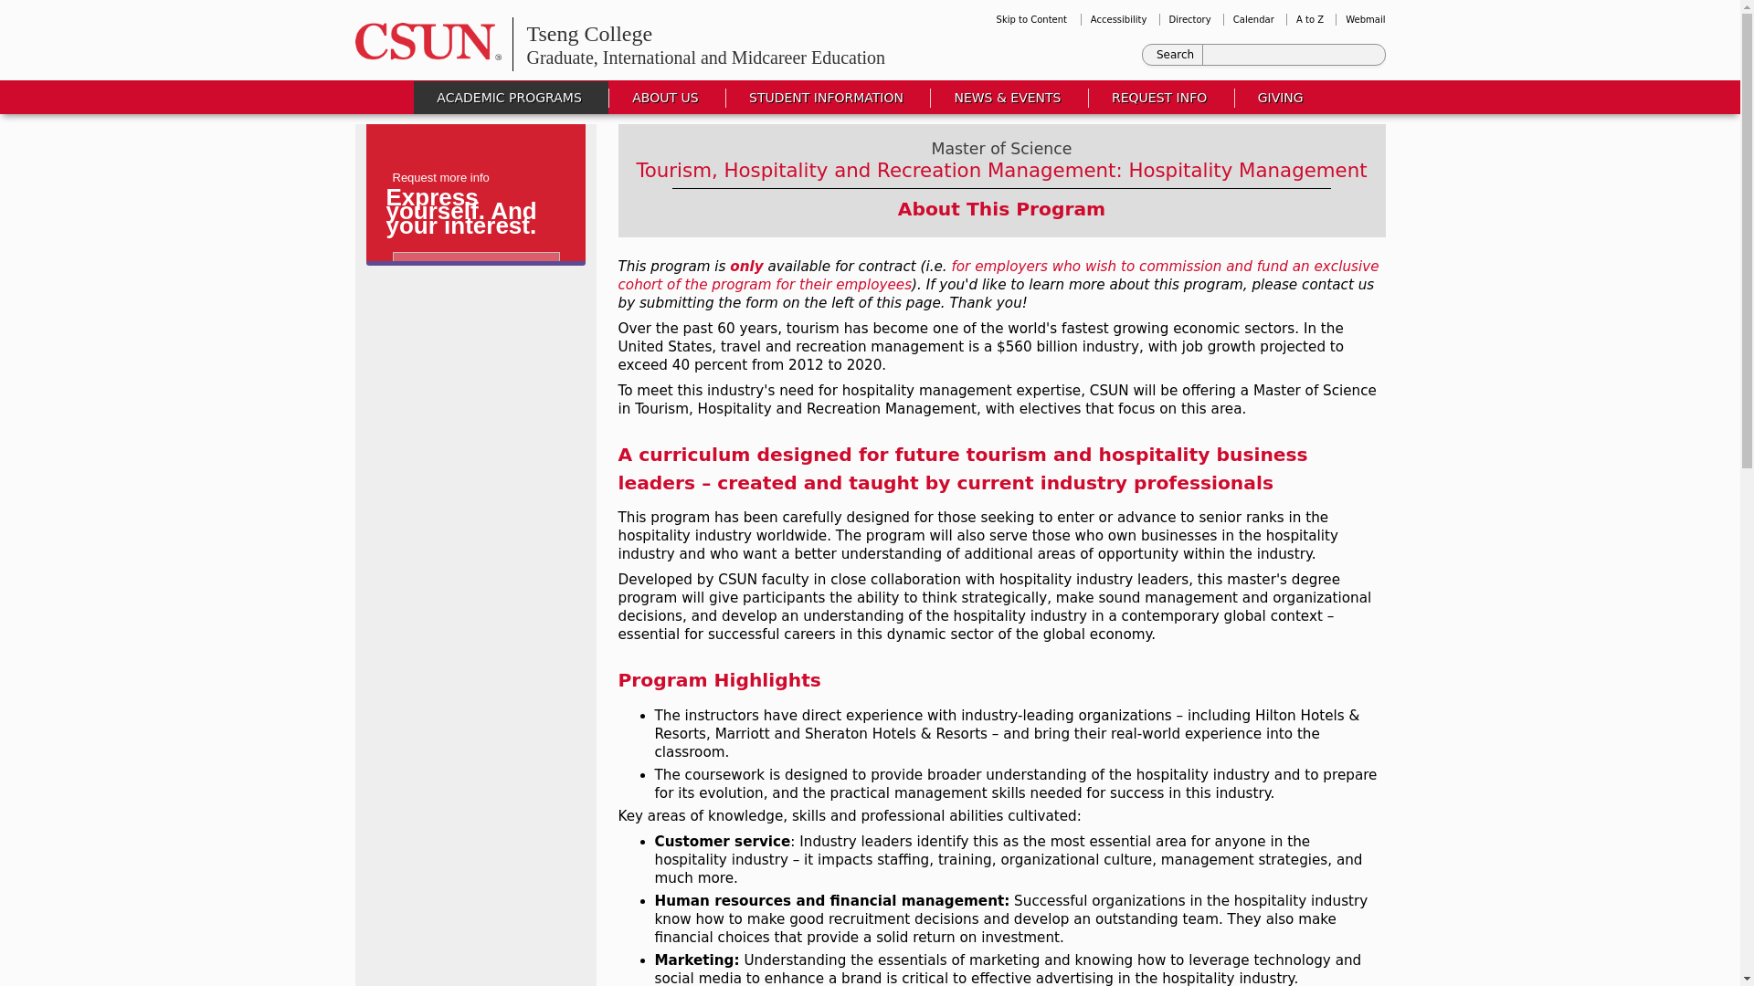 The image size is (1754, 986). I want to click on A to Z, so click(1310, 20).